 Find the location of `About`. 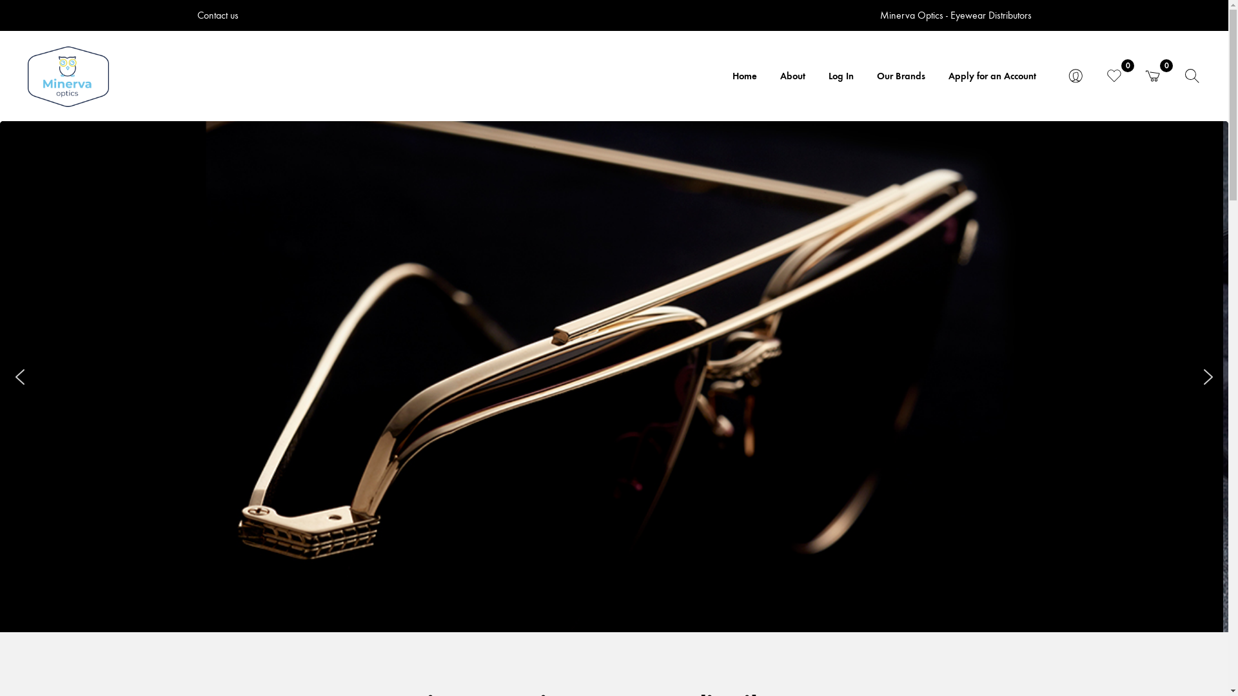

About is located at coordinates (793, 77).